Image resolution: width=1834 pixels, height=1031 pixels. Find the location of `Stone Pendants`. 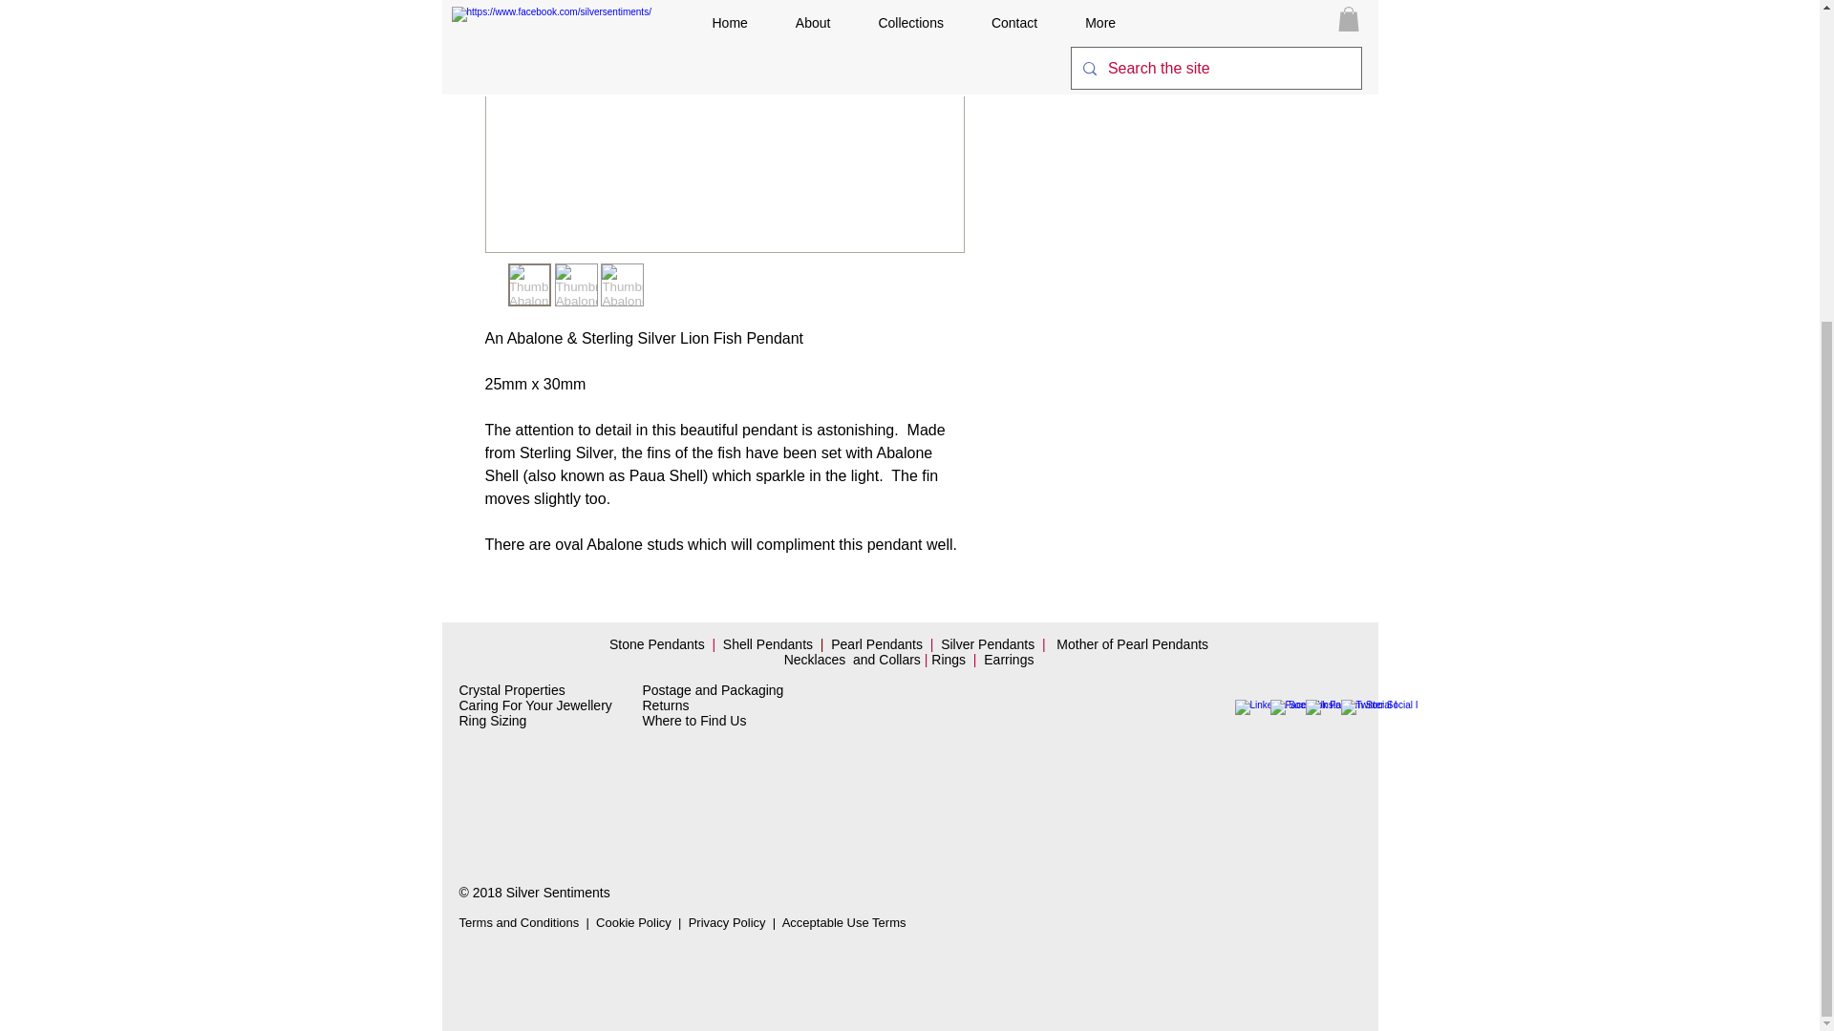

Stone Pendants is located at coordinates (656, 643).